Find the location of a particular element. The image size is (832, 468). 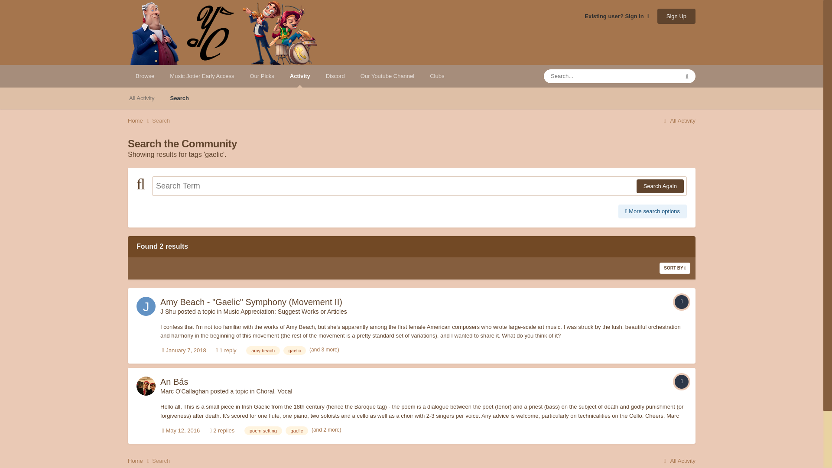

All Activity is located at coordinates (679, 120).